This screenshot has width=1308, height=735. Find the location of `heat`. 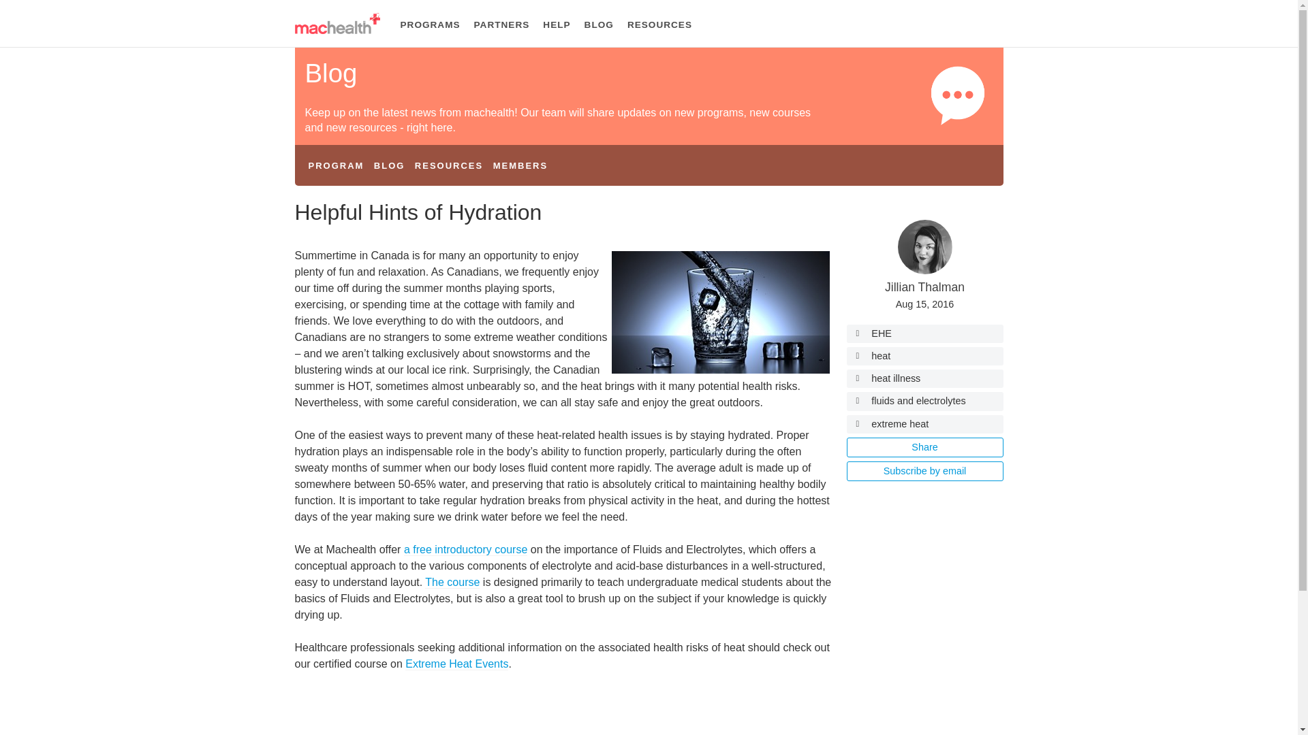

heat is located at coordinates (924, 355).